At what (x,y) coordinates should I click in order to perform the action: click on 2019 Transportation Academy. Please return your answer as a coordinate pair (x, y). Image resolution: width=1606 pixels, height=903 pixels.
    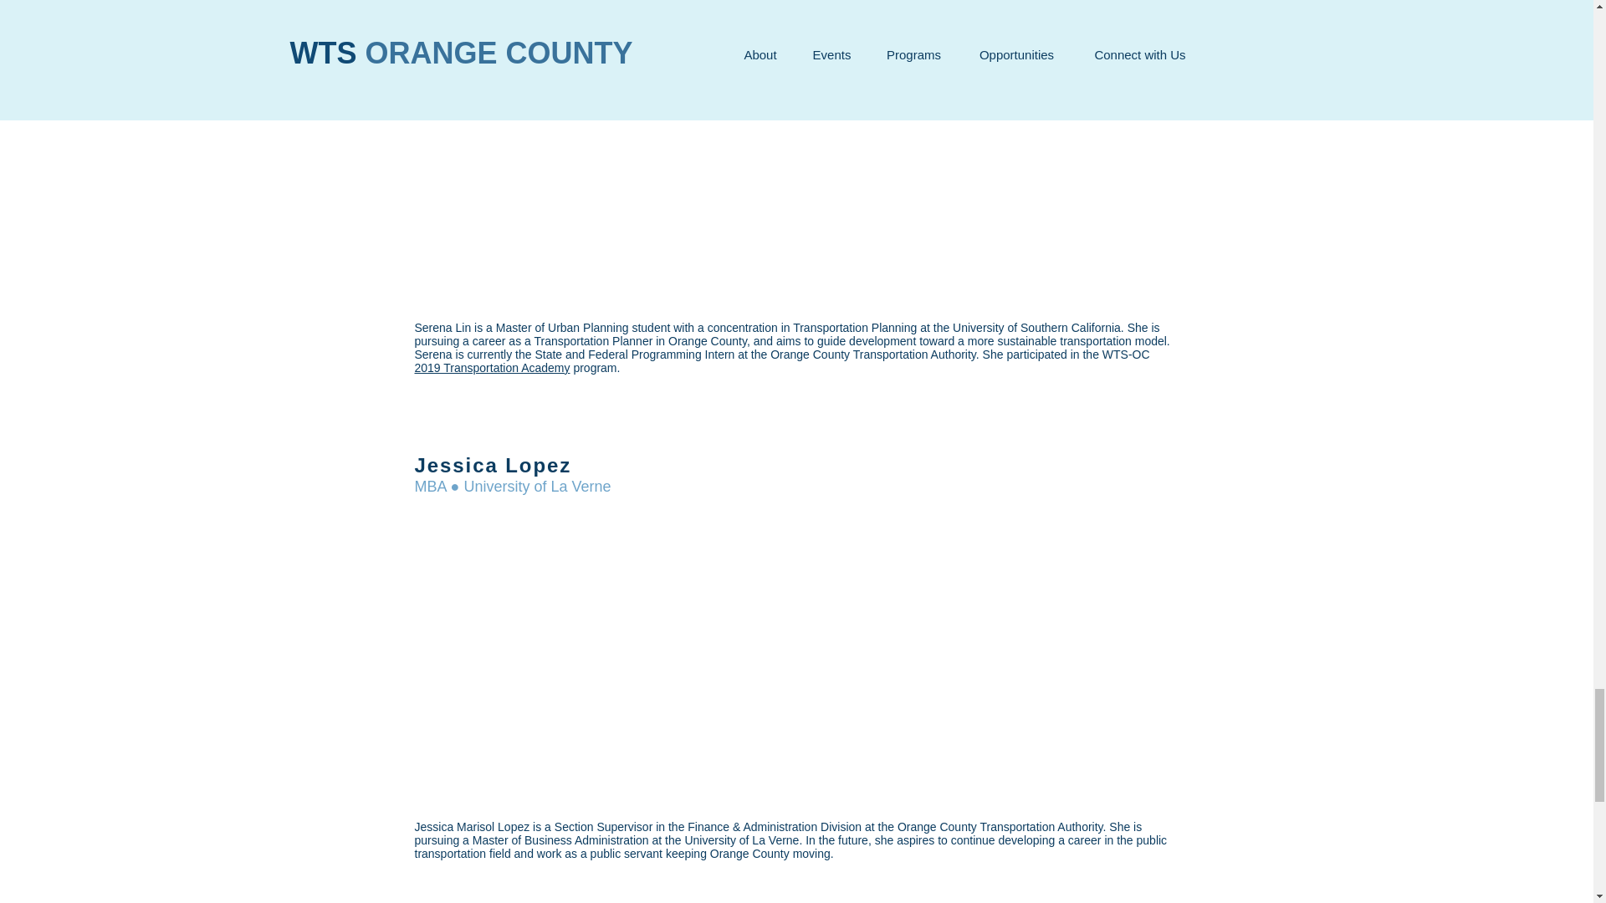
    Looking at the image, I should click on (492, 368).